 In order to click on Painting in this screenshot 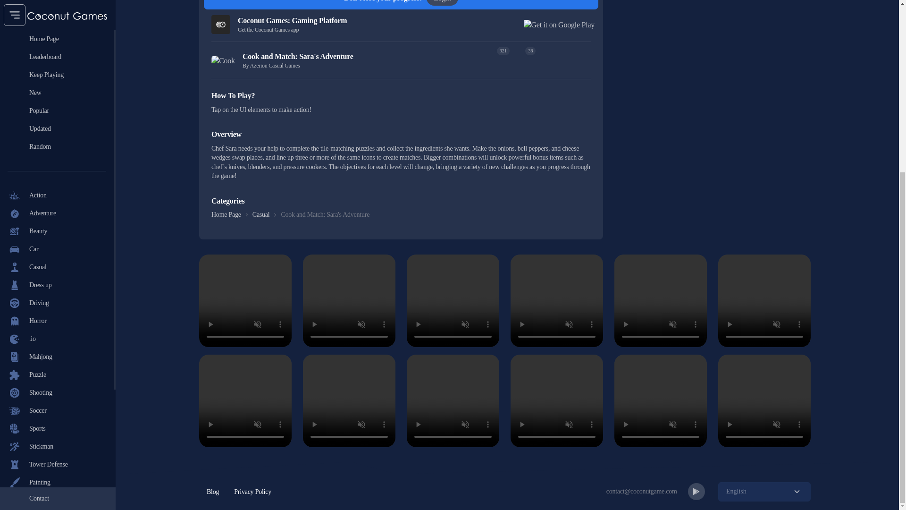, I will do `click(57, 228)`.